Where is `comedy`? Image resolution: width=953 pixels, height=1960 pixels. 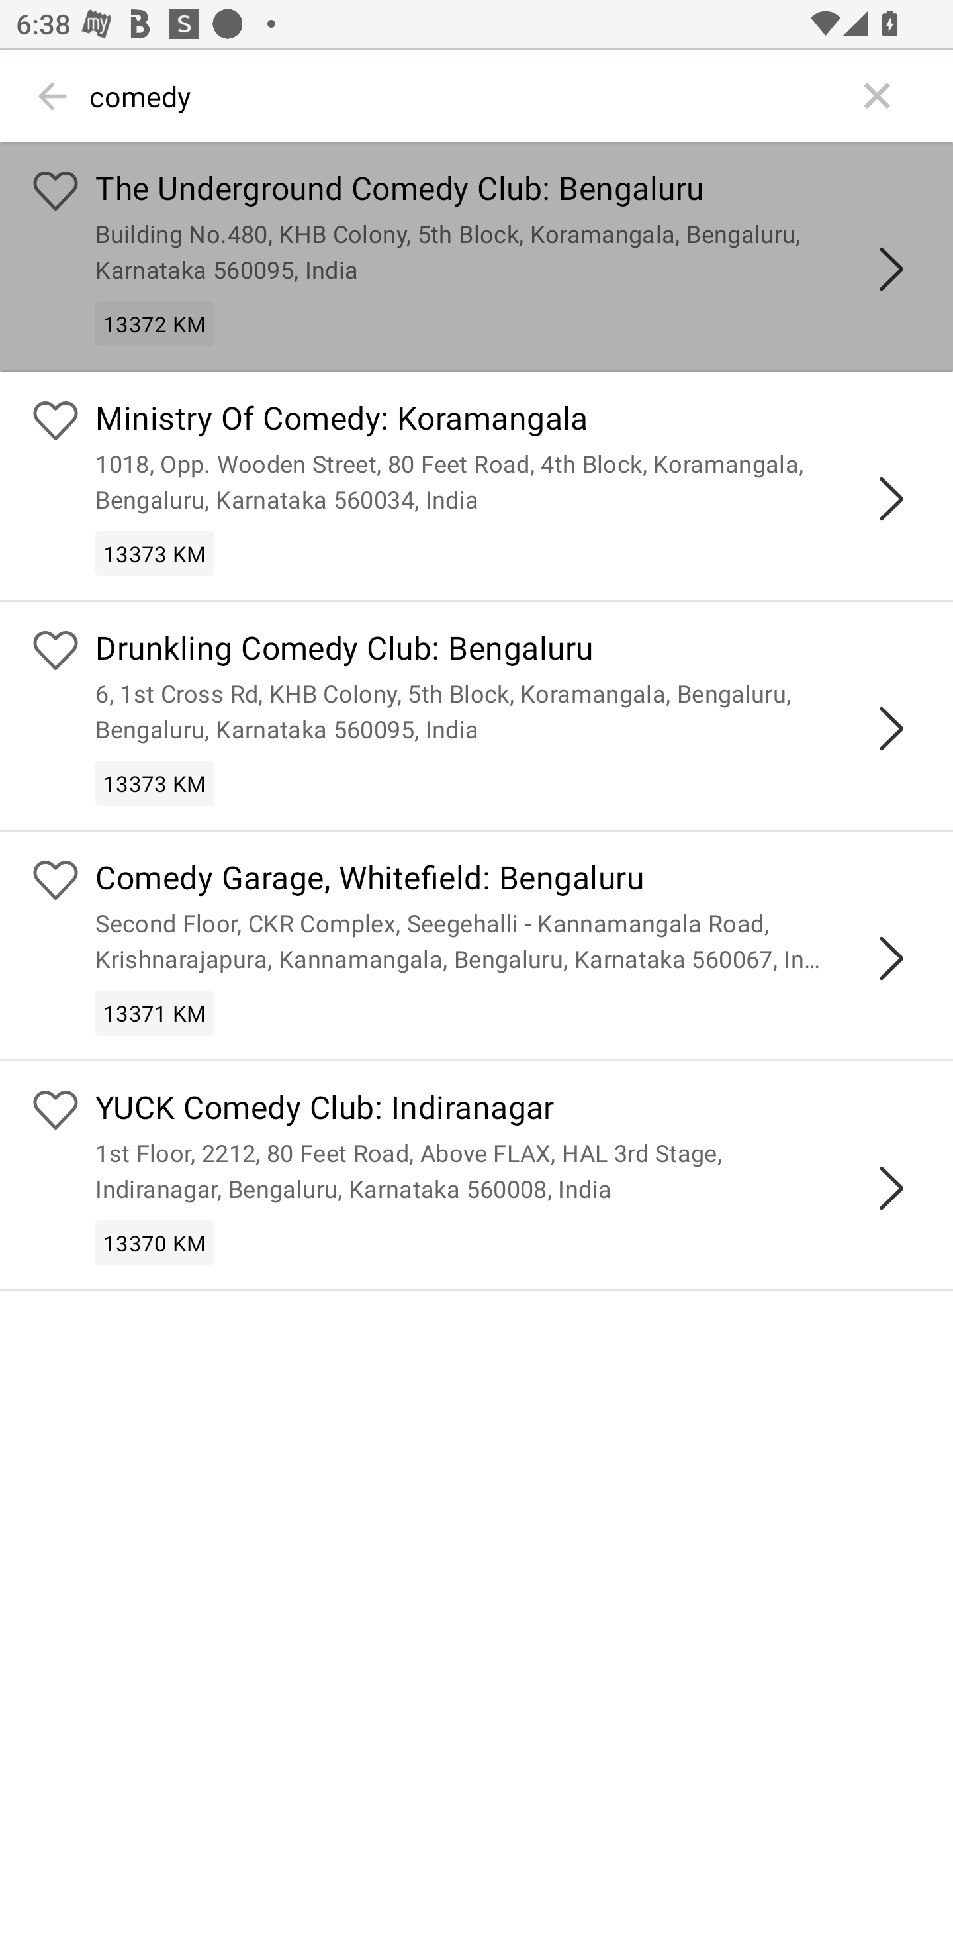
comedy is located at coordinates (466, 96).